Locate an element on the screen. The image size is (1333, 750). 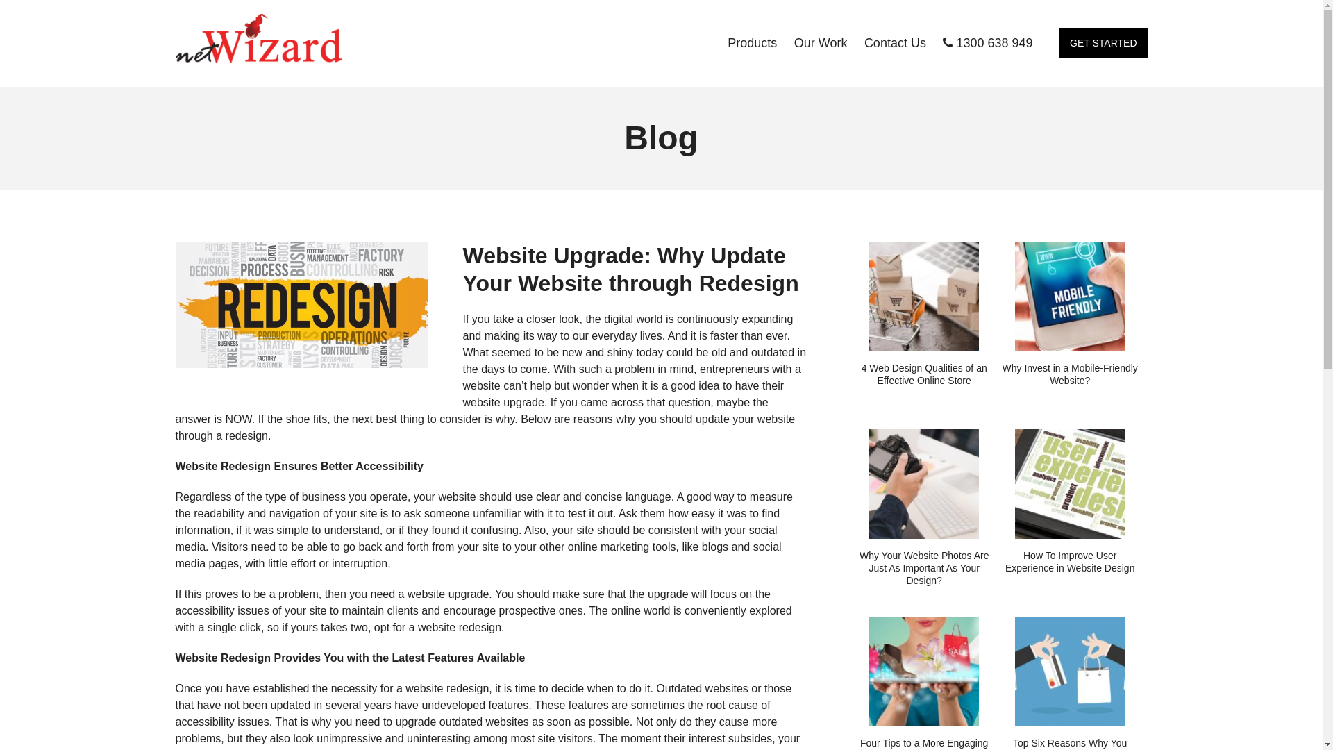
Products is located at coordinates (753, 43).